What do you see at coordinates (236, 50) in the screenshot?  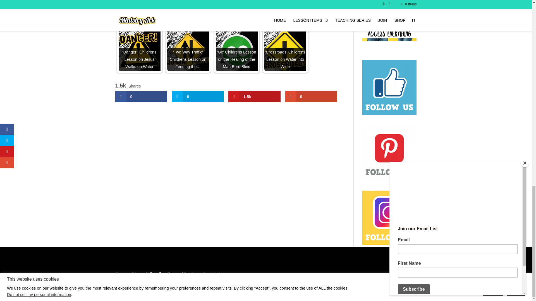 I see `'Go' Childrens Lesson on the Healing of the Man Born Blind` at bounding box center [236, 50].